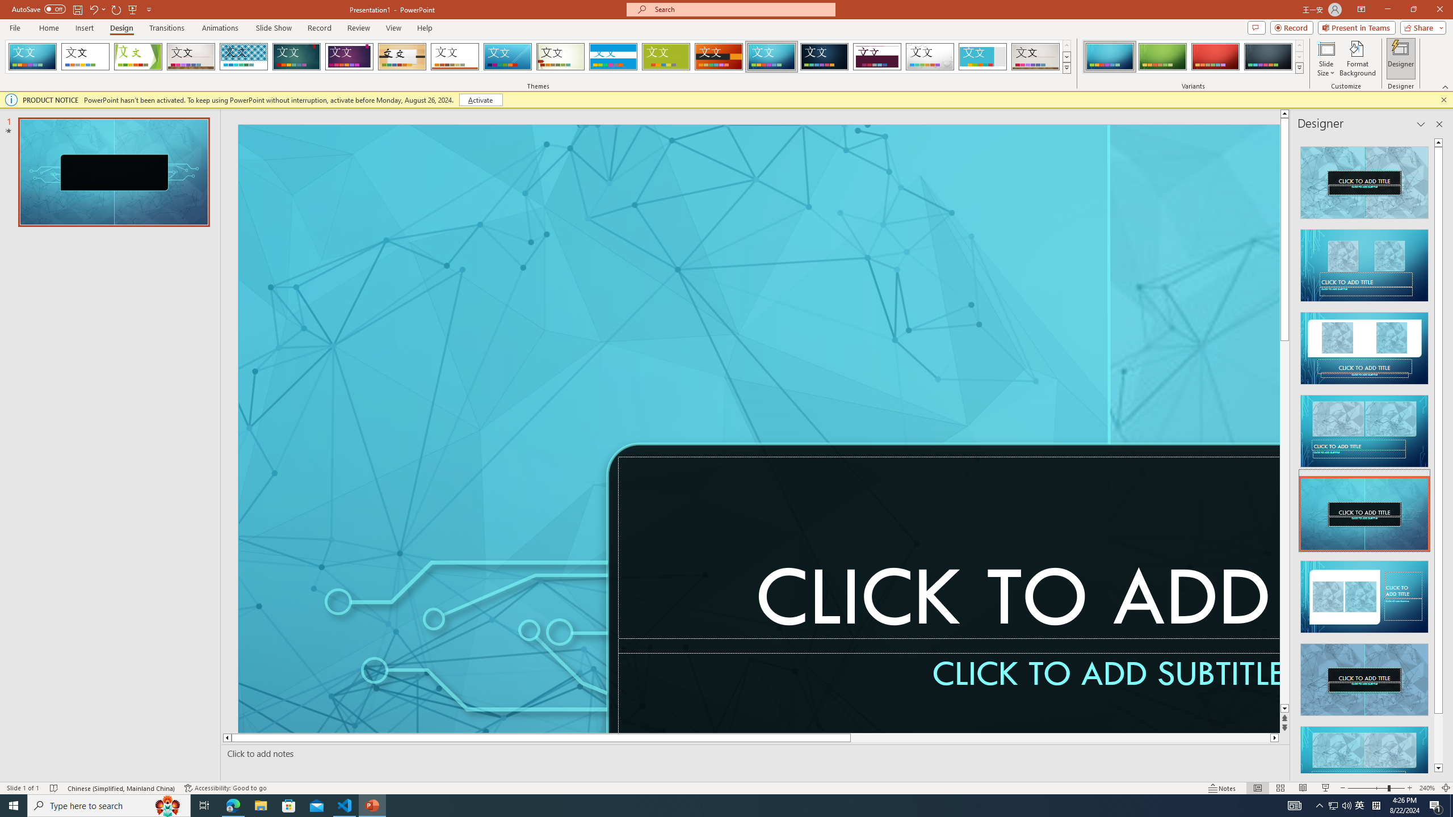  What do you see at coordinates (1268, 57) in the screenshot?
I see `Circuit Variant 4` at bounding box center [1268, 57].